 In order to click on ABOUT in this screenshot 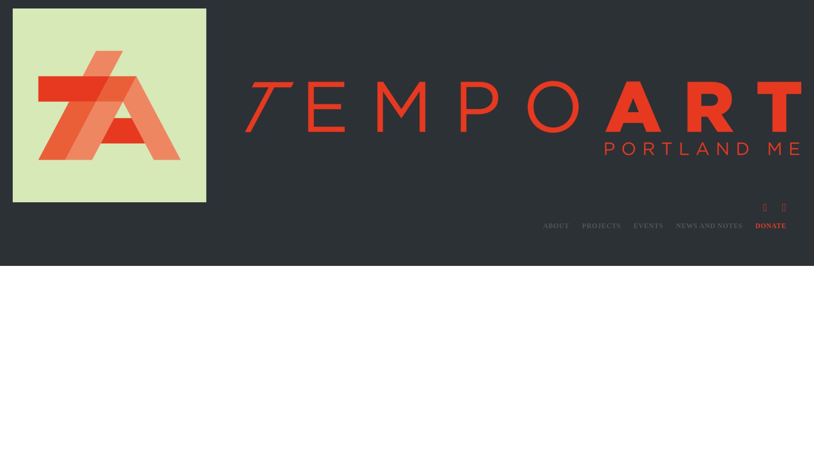, I will do `click(556, 226)`.